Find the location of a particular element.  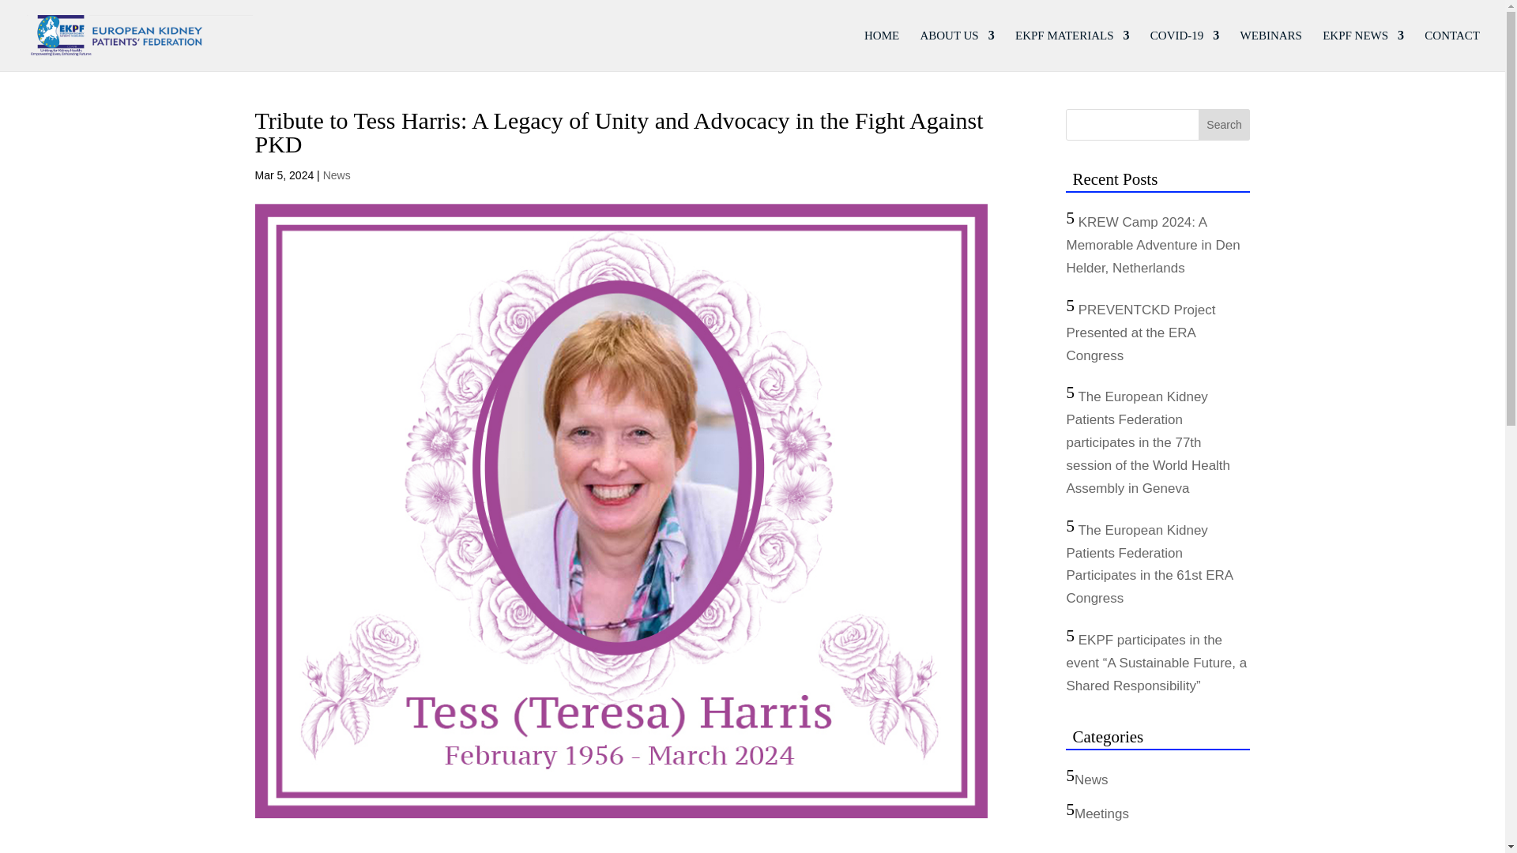

Search is located at coordinates (1224, 125).